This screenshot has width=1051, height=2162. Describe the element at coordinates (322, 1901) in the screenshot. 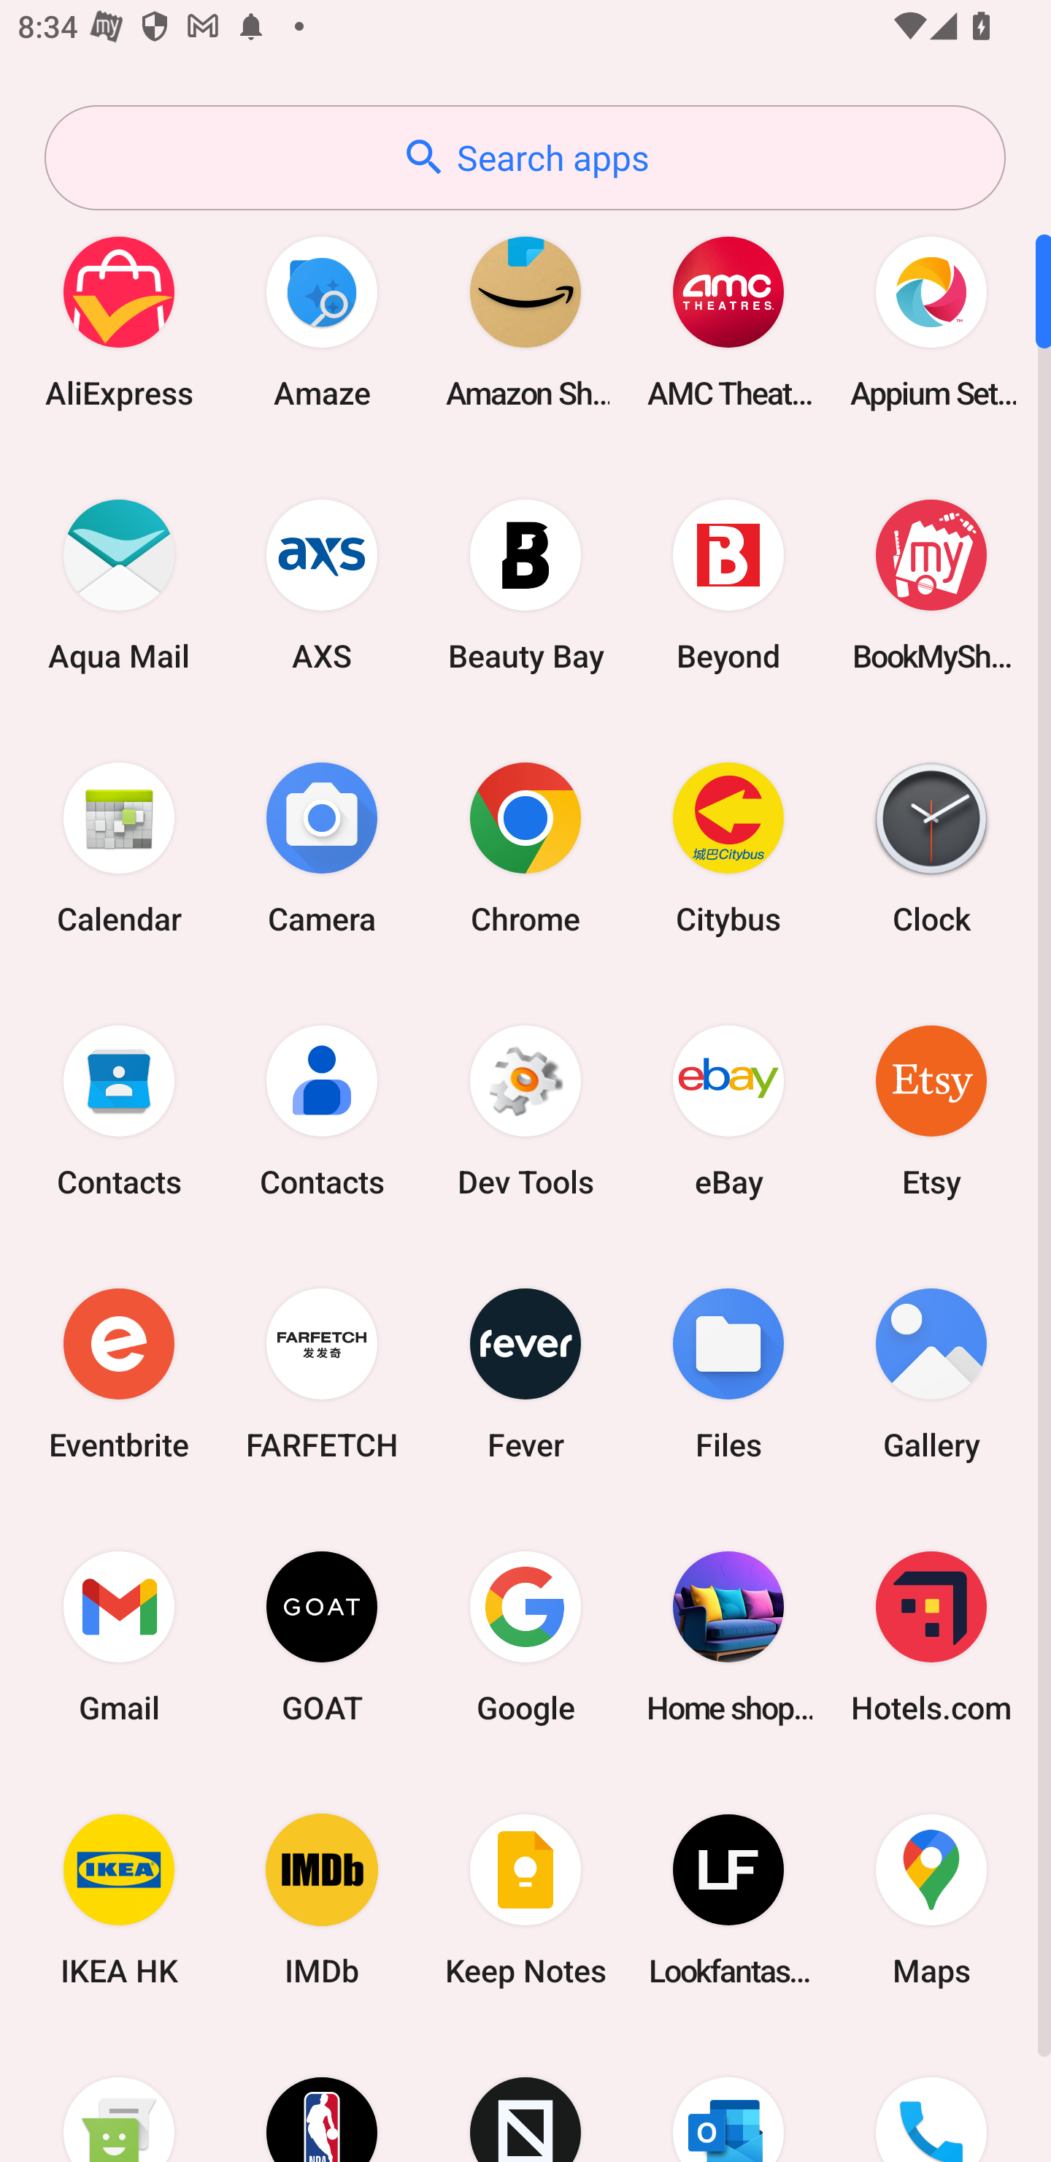

I see `IMDb` at that location.